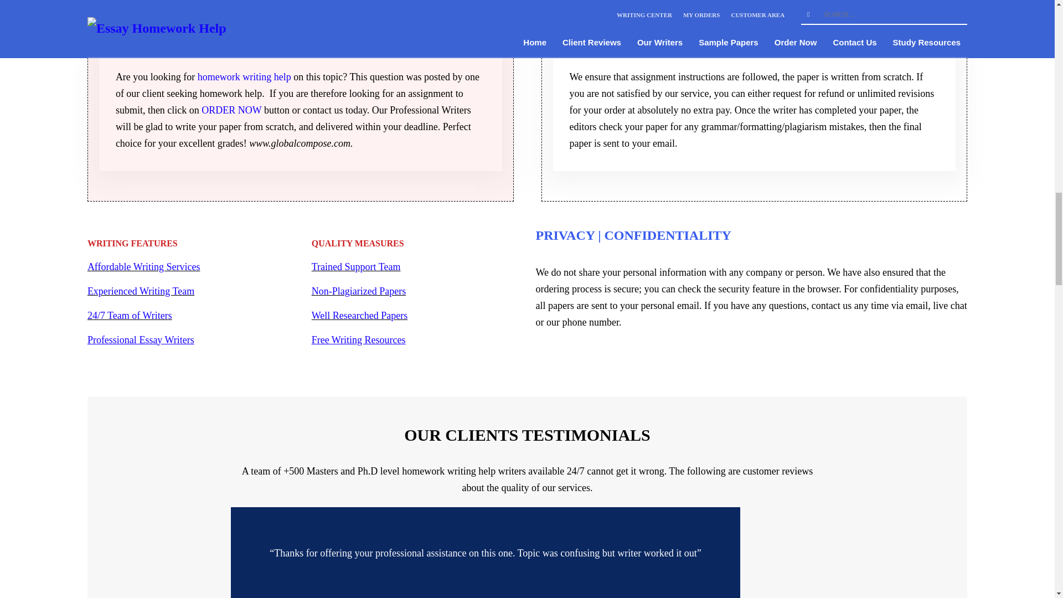 Image resolution: width=1063 pixels, height=598 pixels. What do you see at coordinates (359, 316) in the screenshot?
I see `Well Researched Papers` at bounding box center [359, 316].